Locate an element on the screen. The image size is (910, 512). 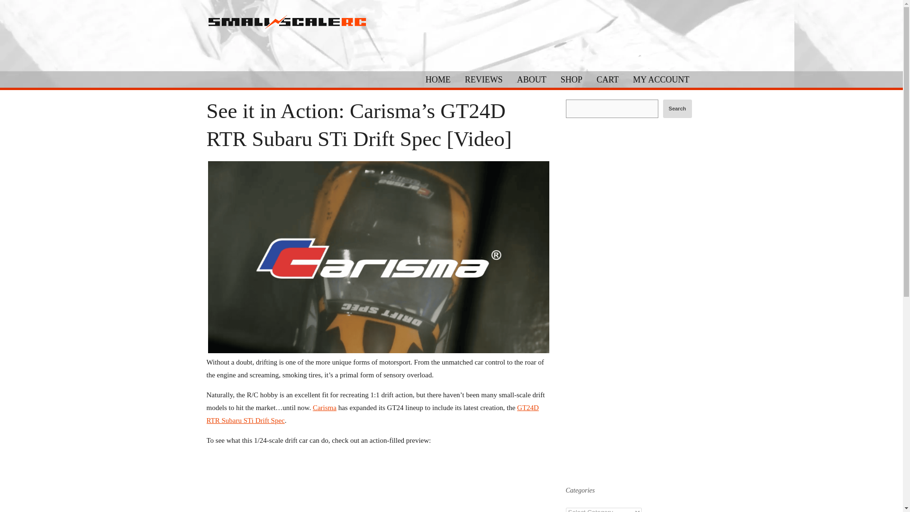
MY ACCOUNT is located at coordinates (661, 79).